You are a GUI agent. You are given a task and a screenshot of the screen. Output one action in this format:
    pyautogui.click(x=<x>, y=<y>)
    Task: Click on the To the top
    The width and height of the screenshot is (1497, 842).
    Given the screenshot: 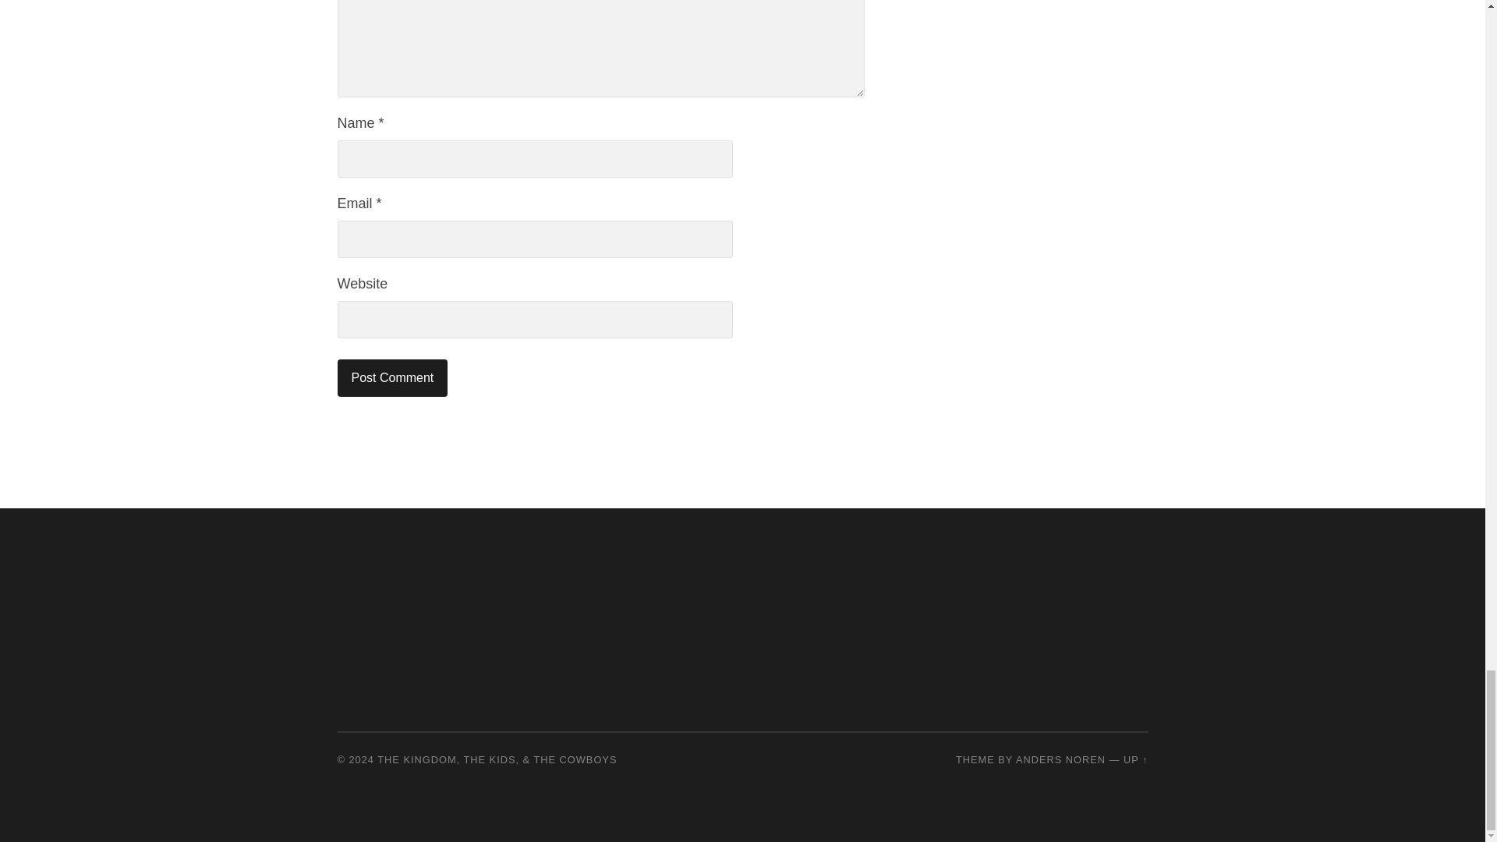 What is the action you would take?
    pyautogui.click(x=1135, y=759)
    